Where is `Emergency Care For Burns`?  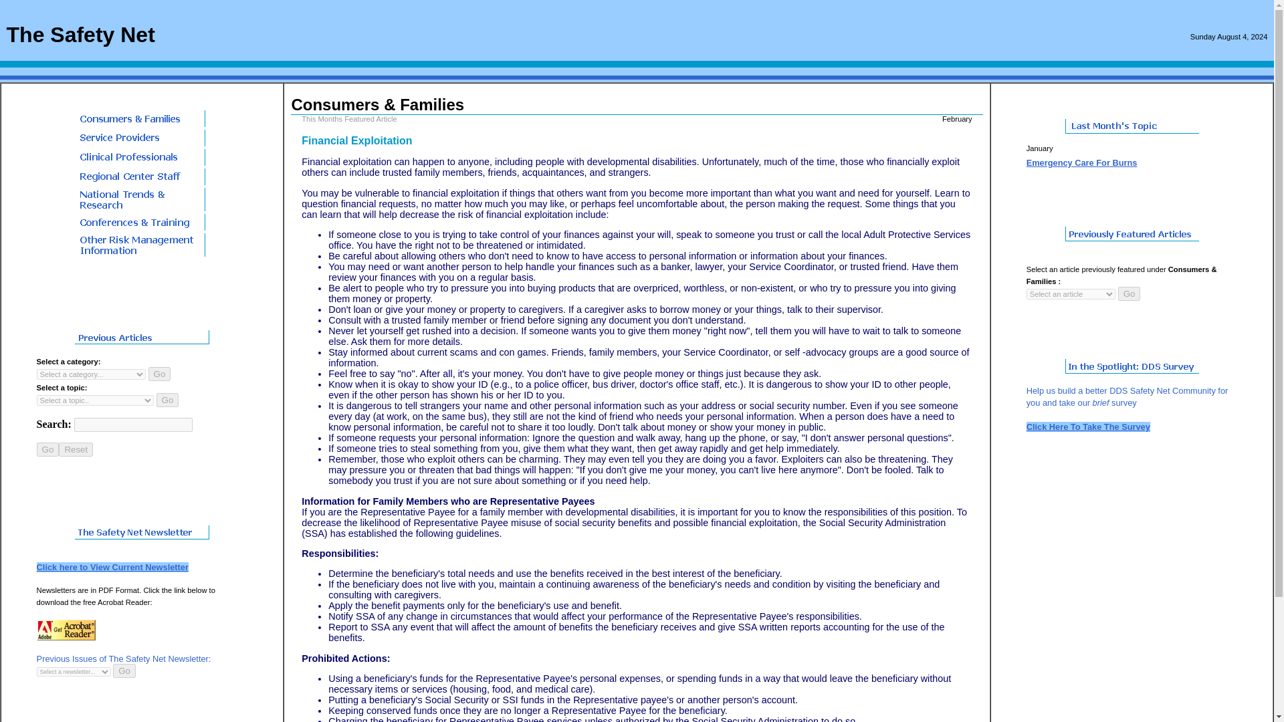
Emergency Care For Burns is located at coordinates (1082, 162).